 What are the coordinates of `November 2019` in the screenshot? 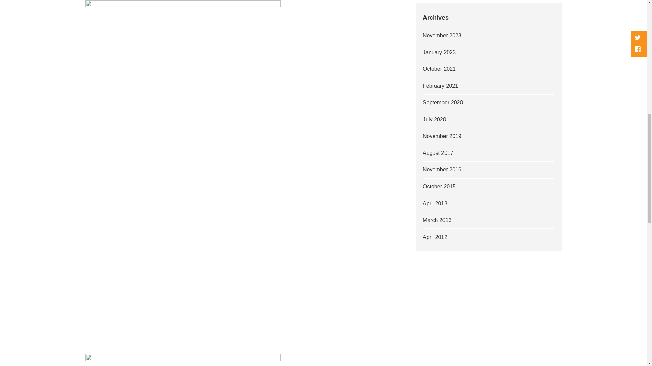 It's located at (442, 136).